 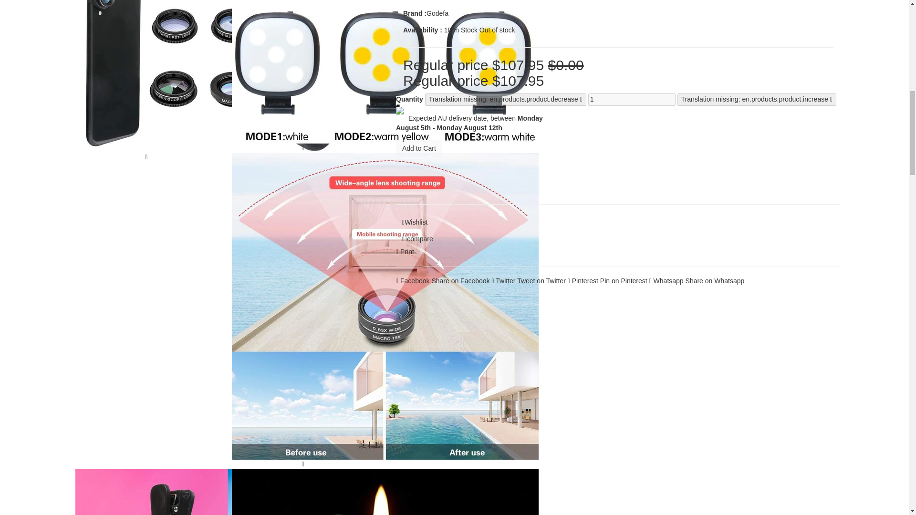 What do you see at coordinates (414, 222) in the screenshot?
I see `Wishlist` at bounding box center [414, 222].